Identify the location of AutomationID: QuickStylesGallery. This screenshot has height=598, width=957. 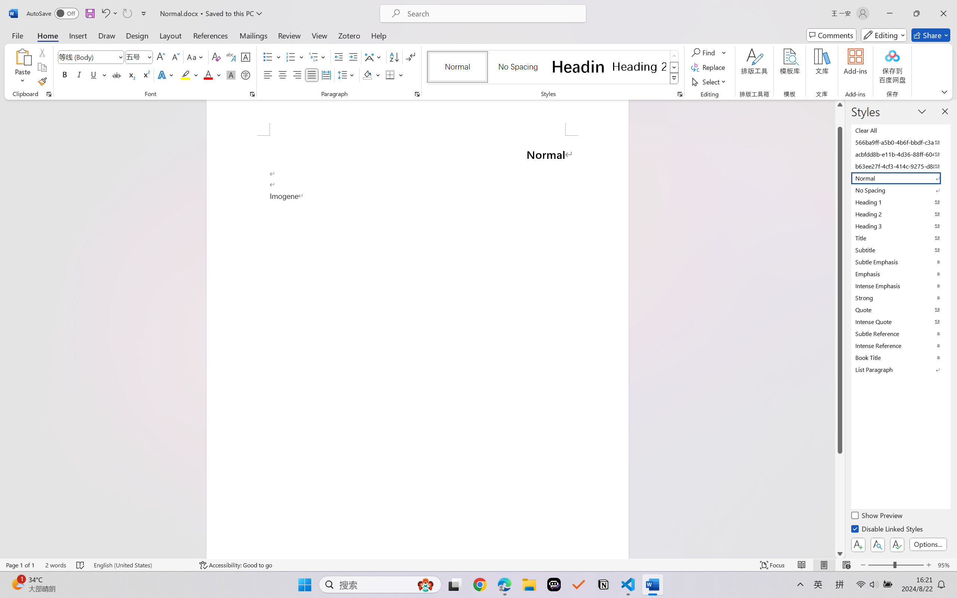
(553, 67).